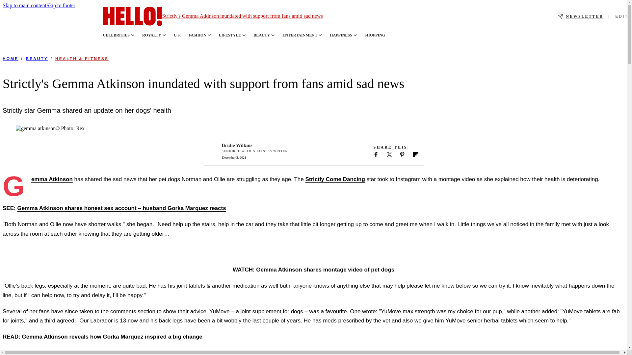 Image resolution: width=632 pixels, height=355 pixels. What do you see at coordinates (116, 35) in the screenshot?
I see `CELEBRITIES` at bounding box center [116, 35].